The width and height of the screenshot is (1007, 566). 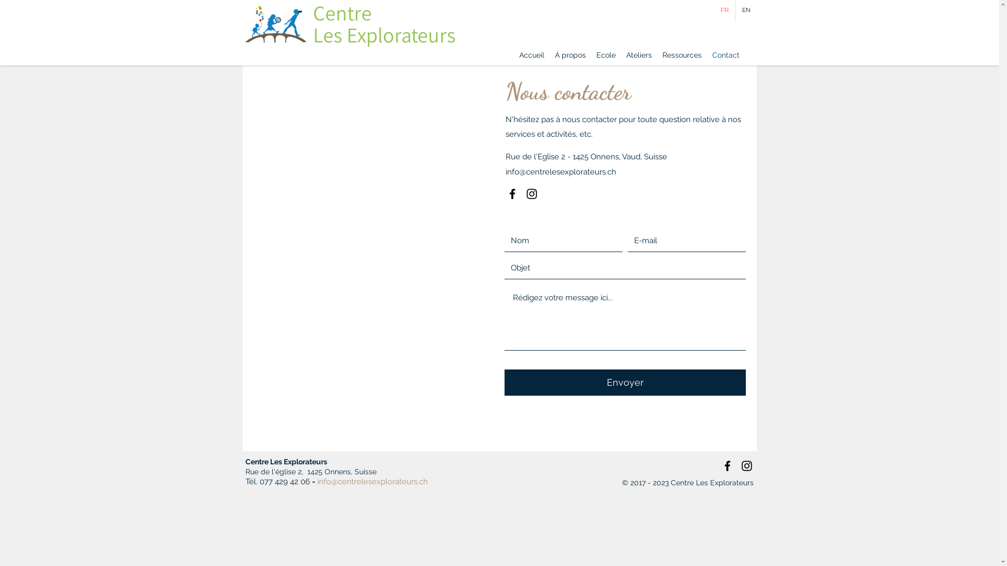 What do you see at coordinates (379, 258) in the screenshot?
I see `Google Maps` at bounding box center [379, 258].